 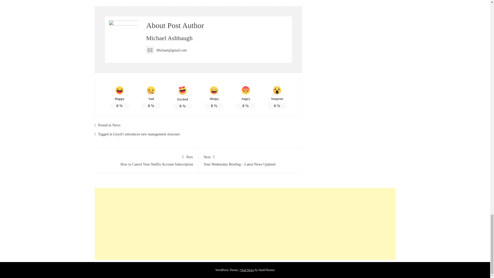 What do you see at coordinates (148, 1) in the screenshot?
I see `Twitter` at bounding box center [148, 1].